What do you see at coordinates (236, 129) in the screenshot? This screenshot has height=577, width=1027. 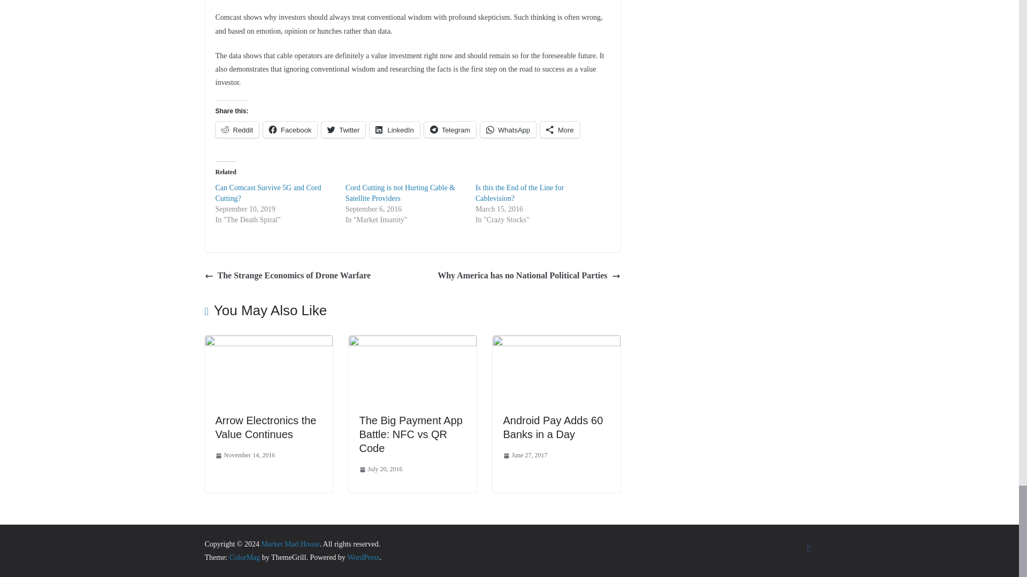 I see `Reddit` at bounding box center [236, 129].